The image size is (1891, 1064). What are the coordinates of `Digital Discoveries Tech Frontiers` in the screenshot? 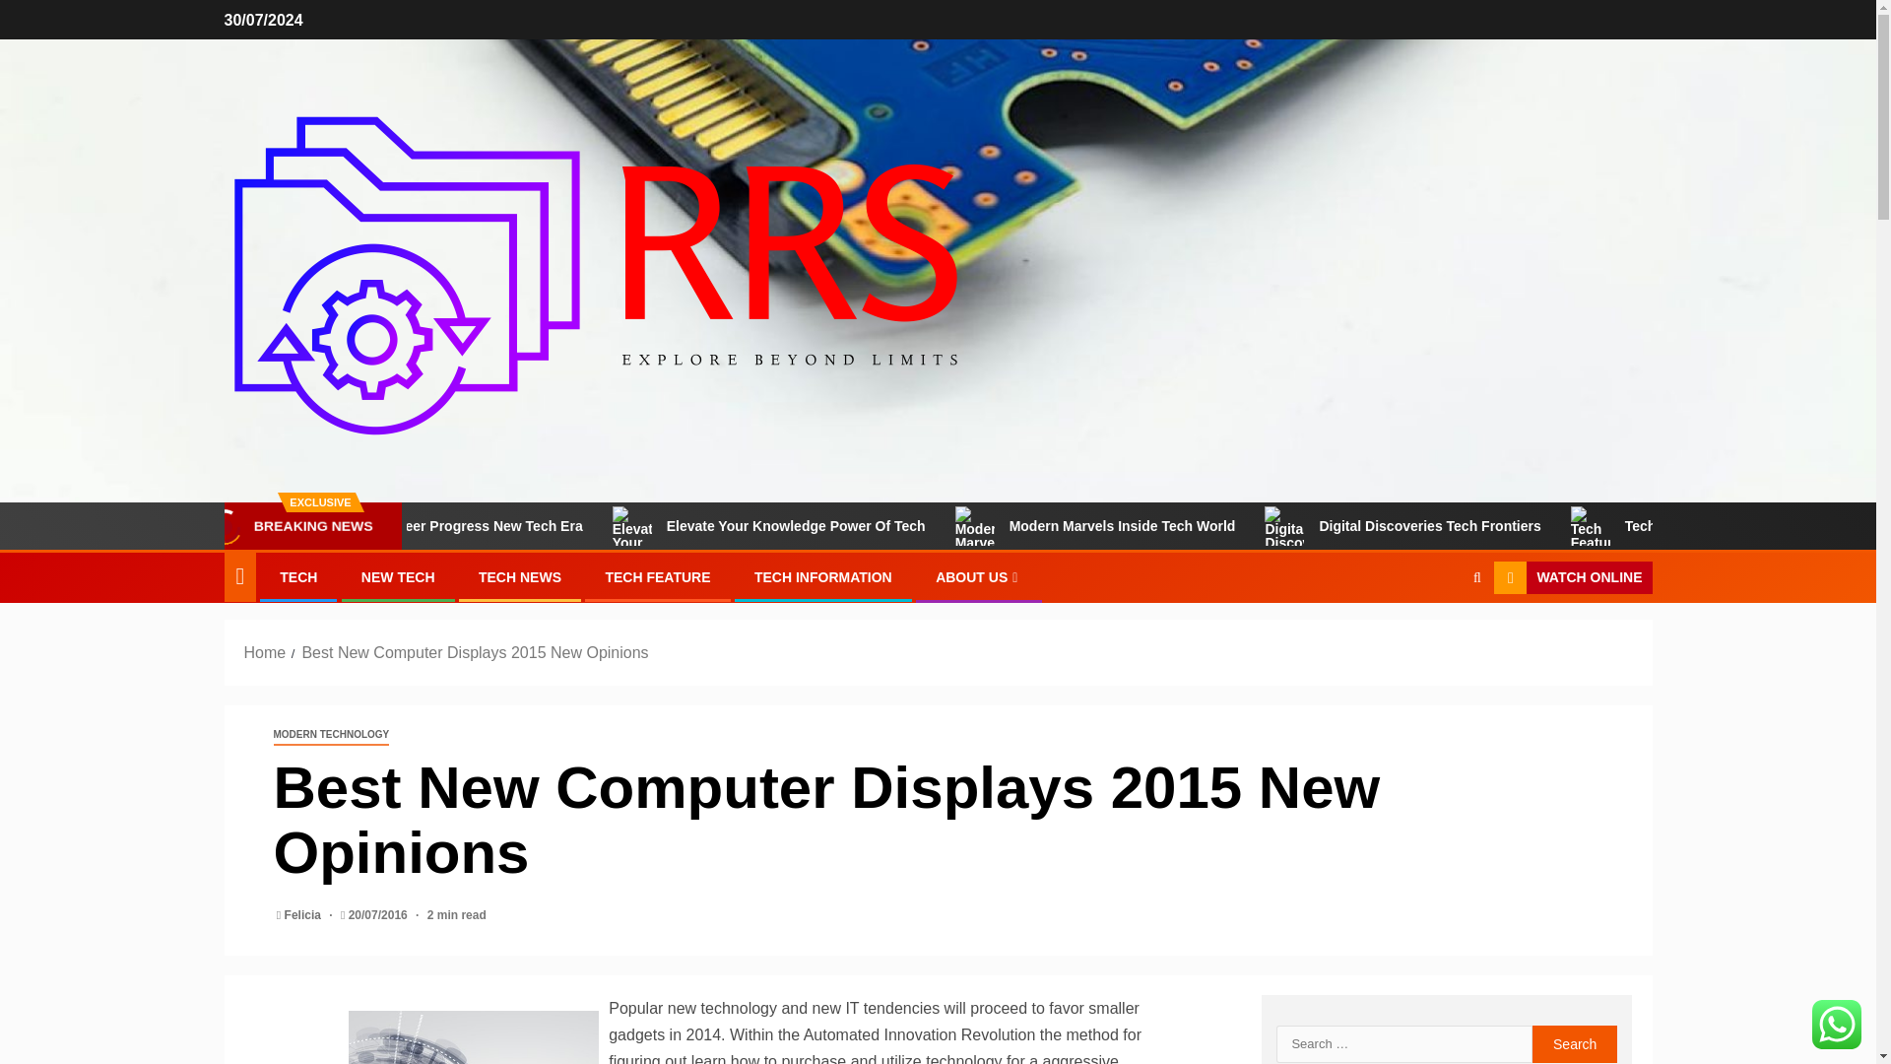 It's located at (1499, 526).